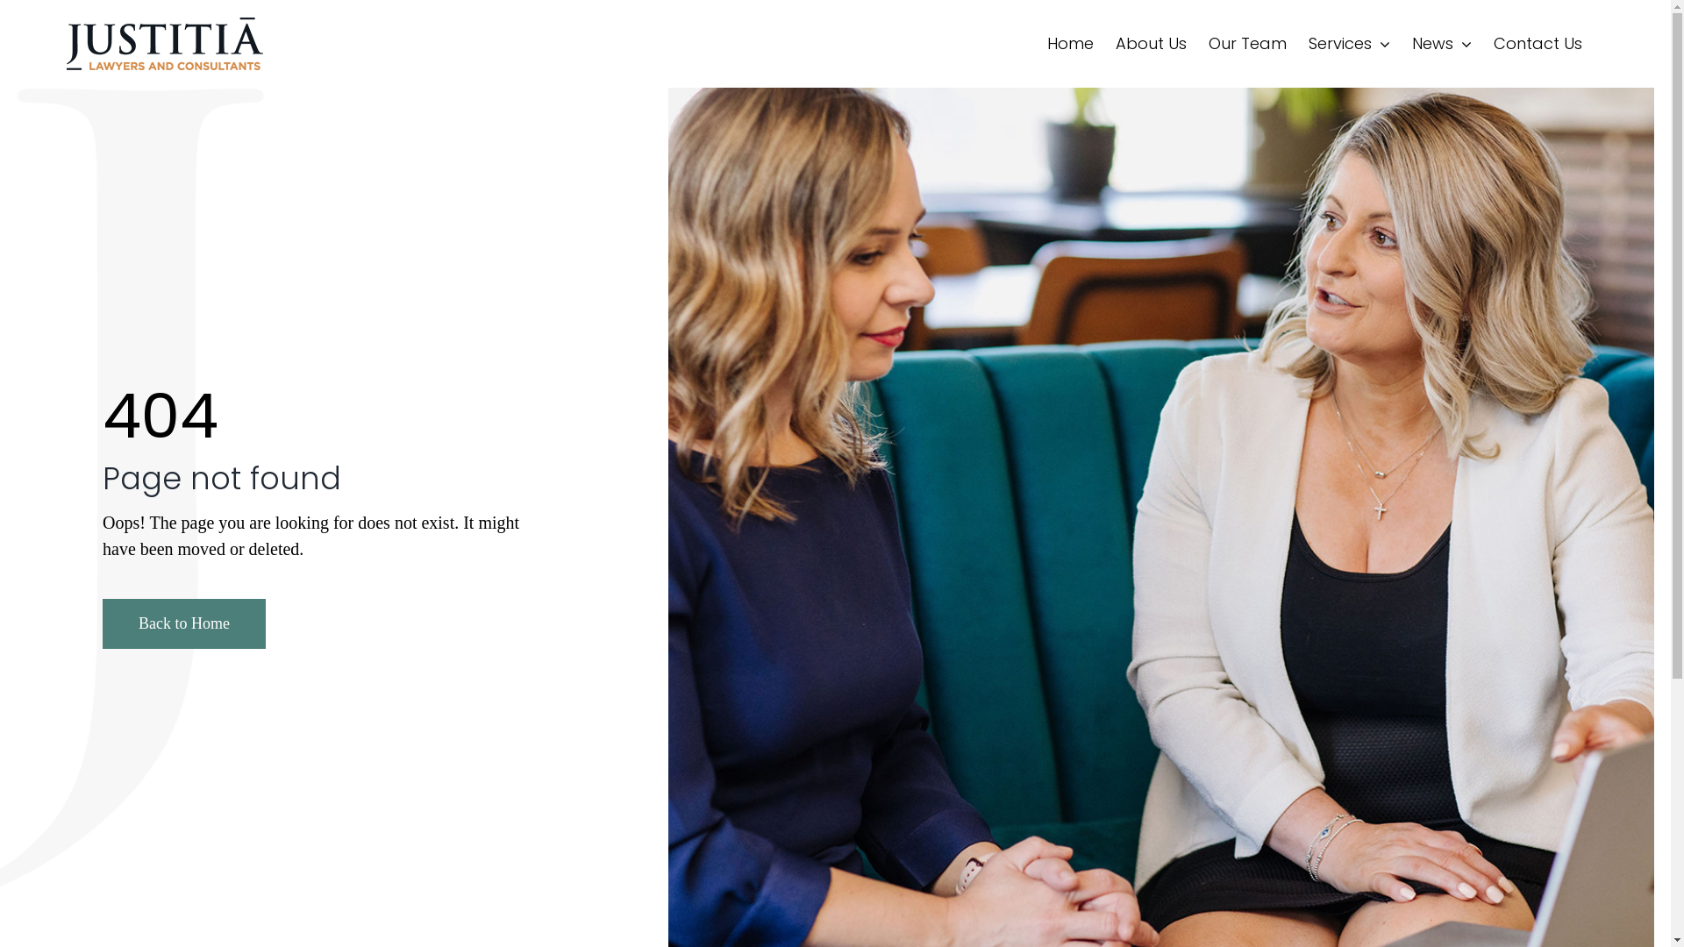 Image resolution: width=1684 pixels, height=947 pixels. What do you see at coordinates (1349, 44) in the screenshot?
I see `Services` at bounding box center [1349, 44].